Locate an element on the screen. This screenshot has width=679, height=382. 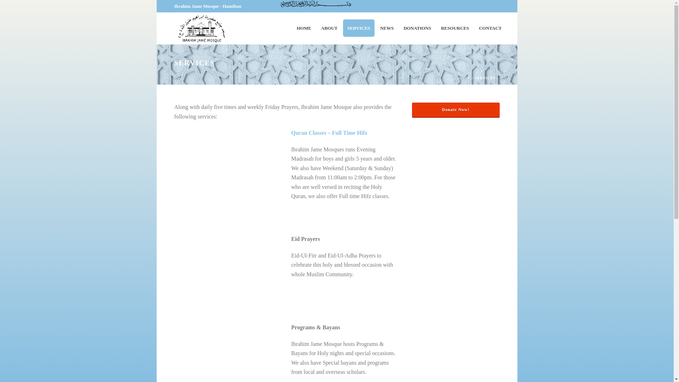
SERVICES is located at coordinates (359, 28).